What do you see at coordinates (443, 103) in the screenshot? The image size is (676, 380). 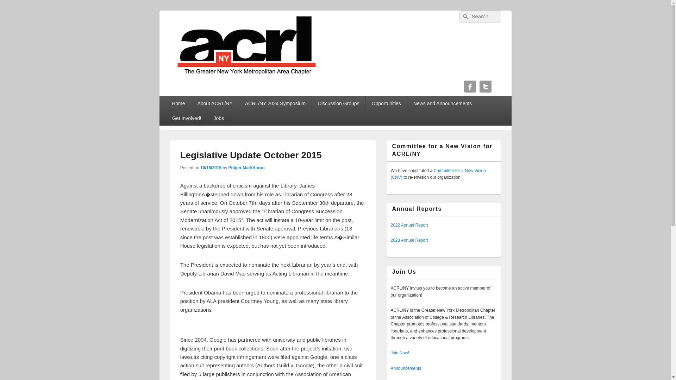 I see `News and Announcements` at bounding box center [443, 103].